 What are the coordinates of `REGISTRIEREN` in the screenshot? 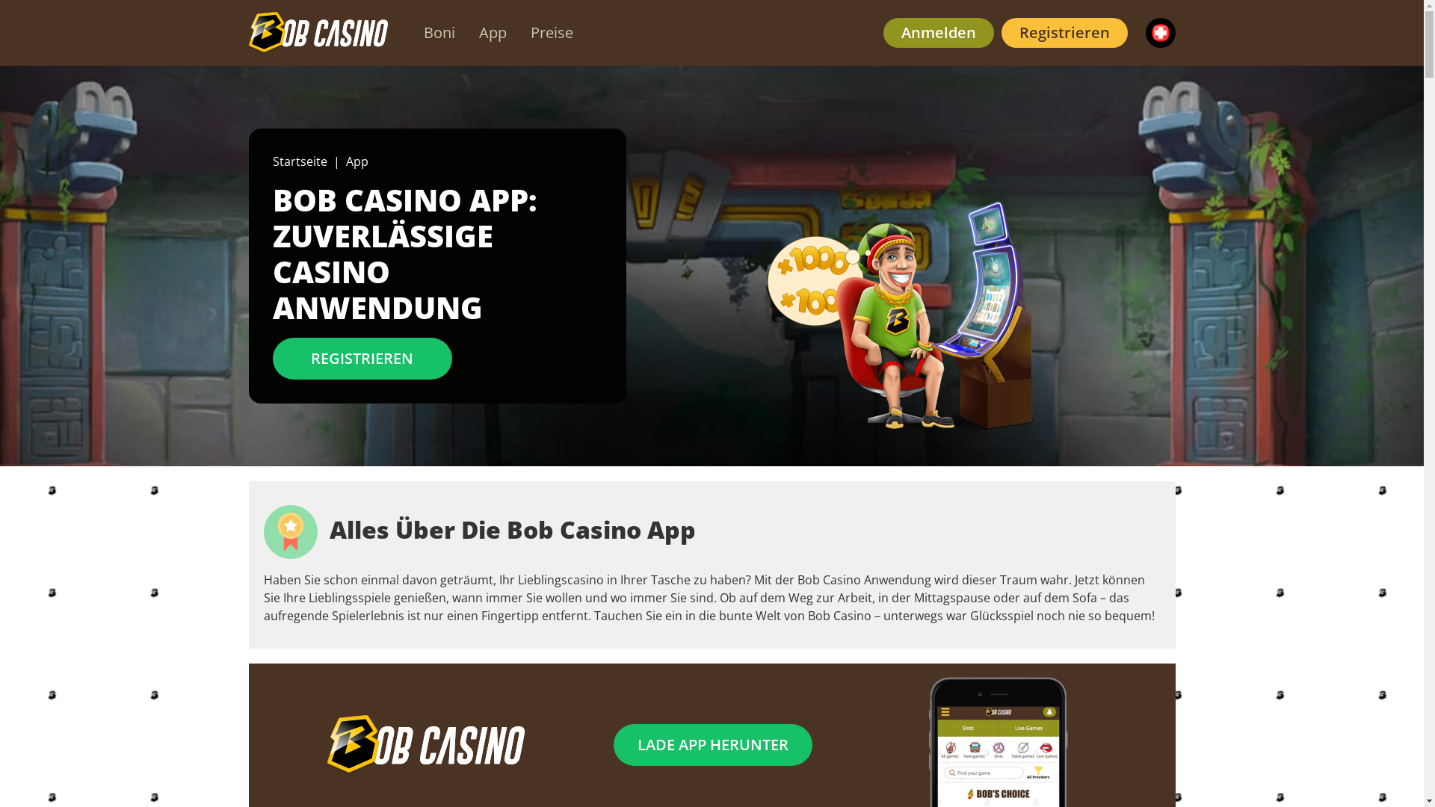 It's located at (362, 359).